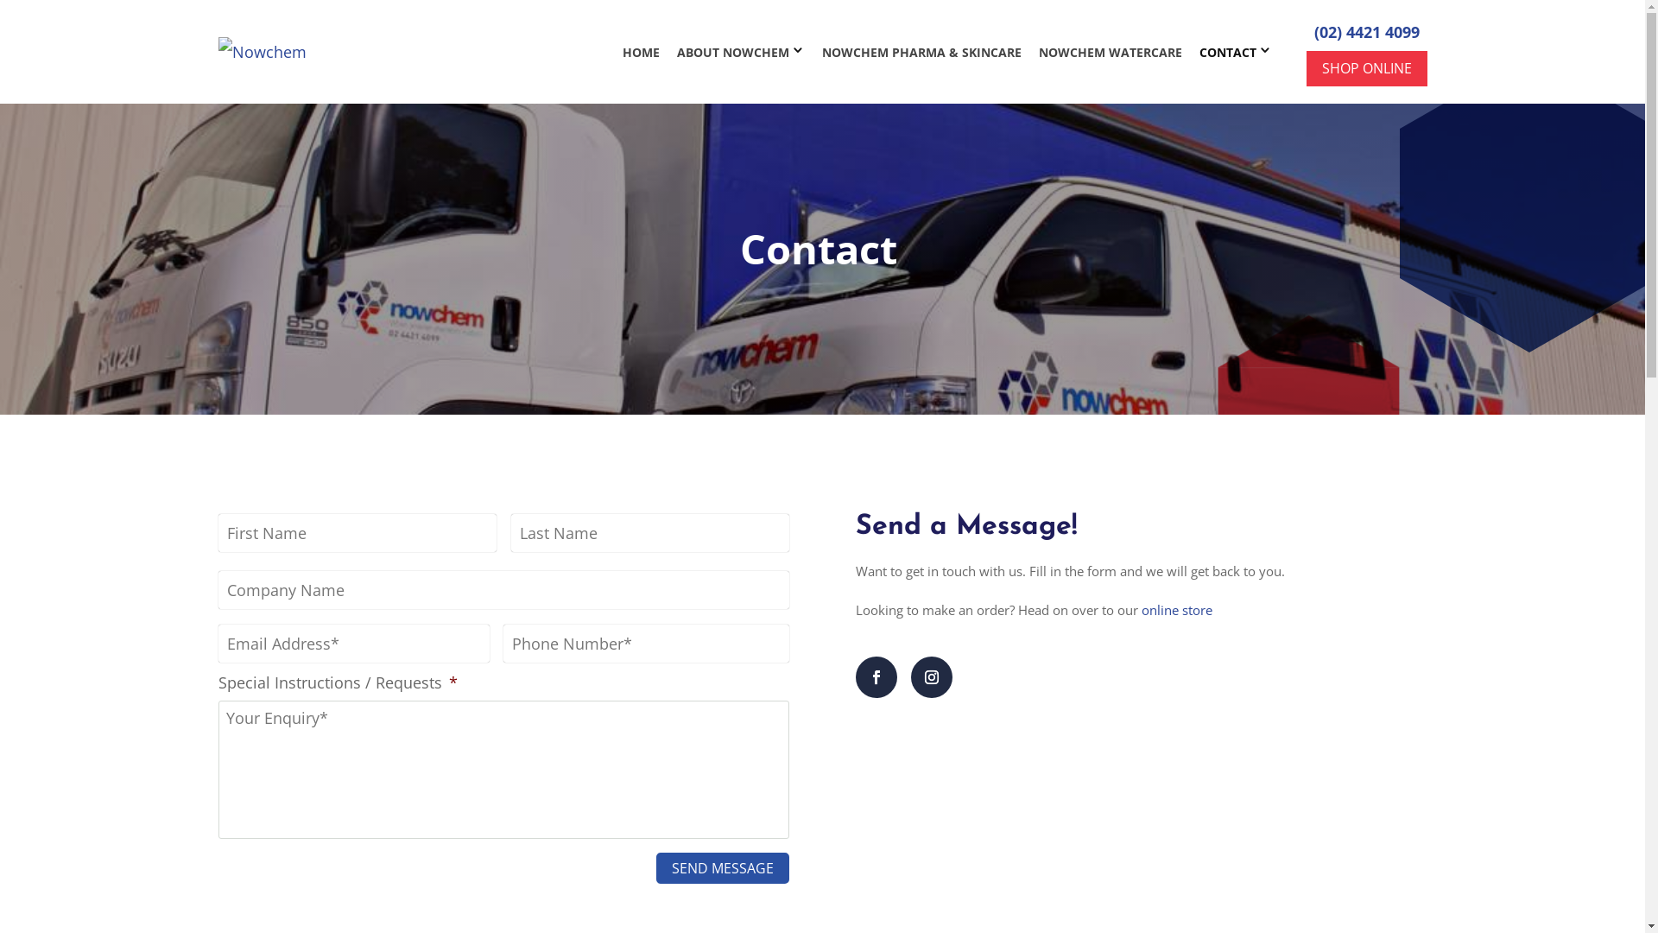 The width and height of the screenshot is (1658, 933). What do you see at coordinates (932, 677) in the screenshot?
I see `Follow on Instagram` at bounding box center [932, 677].